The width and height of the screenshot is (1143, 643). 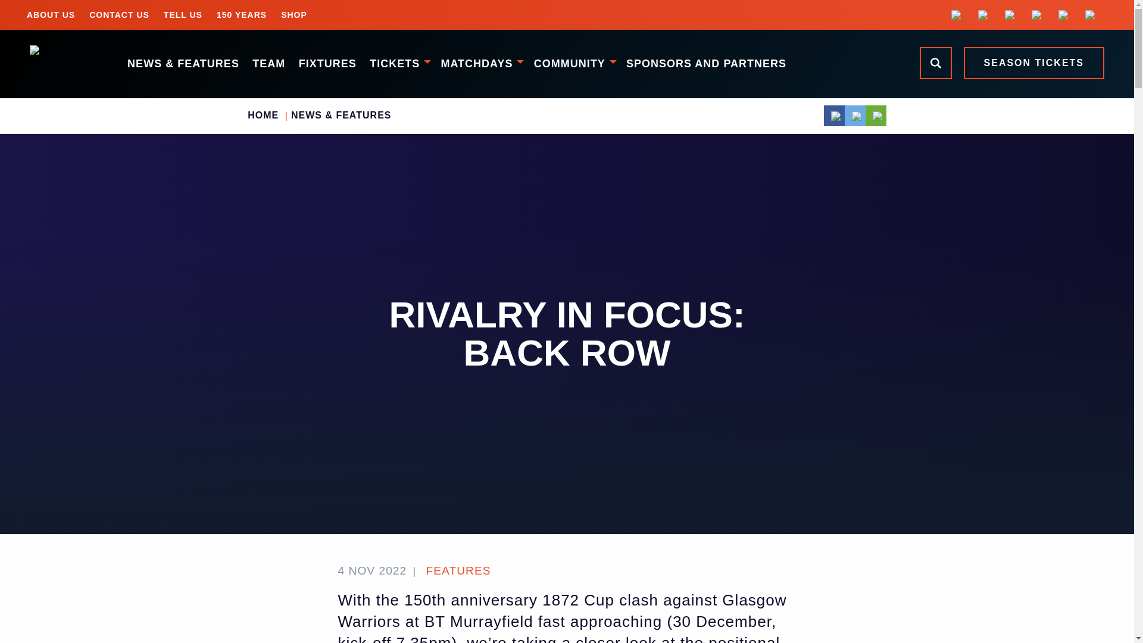 What do you see at coordinates (119, 14) in the screenshot?
I see `CONTACT US` at bounding box center [119, 14].